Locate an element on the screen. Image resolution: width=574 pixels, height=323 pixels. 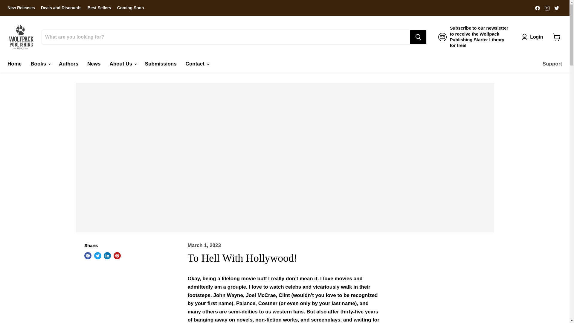
Find us on Instagram is located at coordinates (547, 7).